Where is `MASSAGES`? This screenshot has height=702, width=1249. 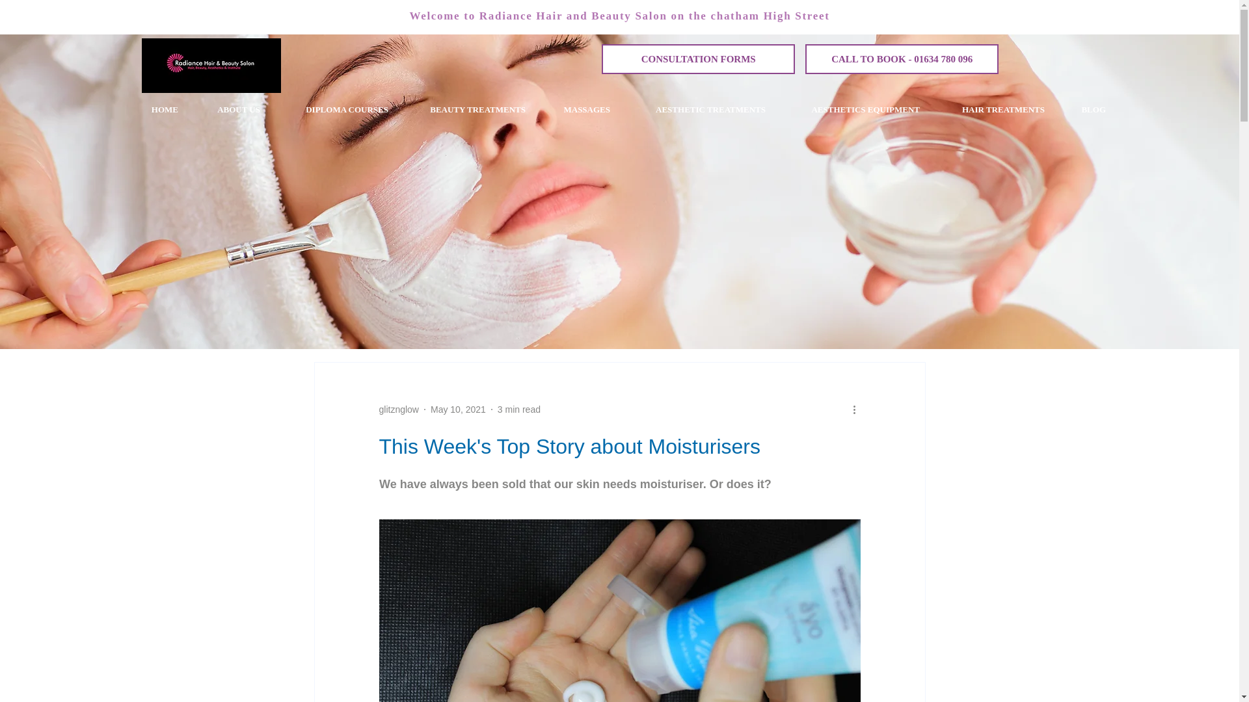
MASSAGES is located at coordinates (578, 109).